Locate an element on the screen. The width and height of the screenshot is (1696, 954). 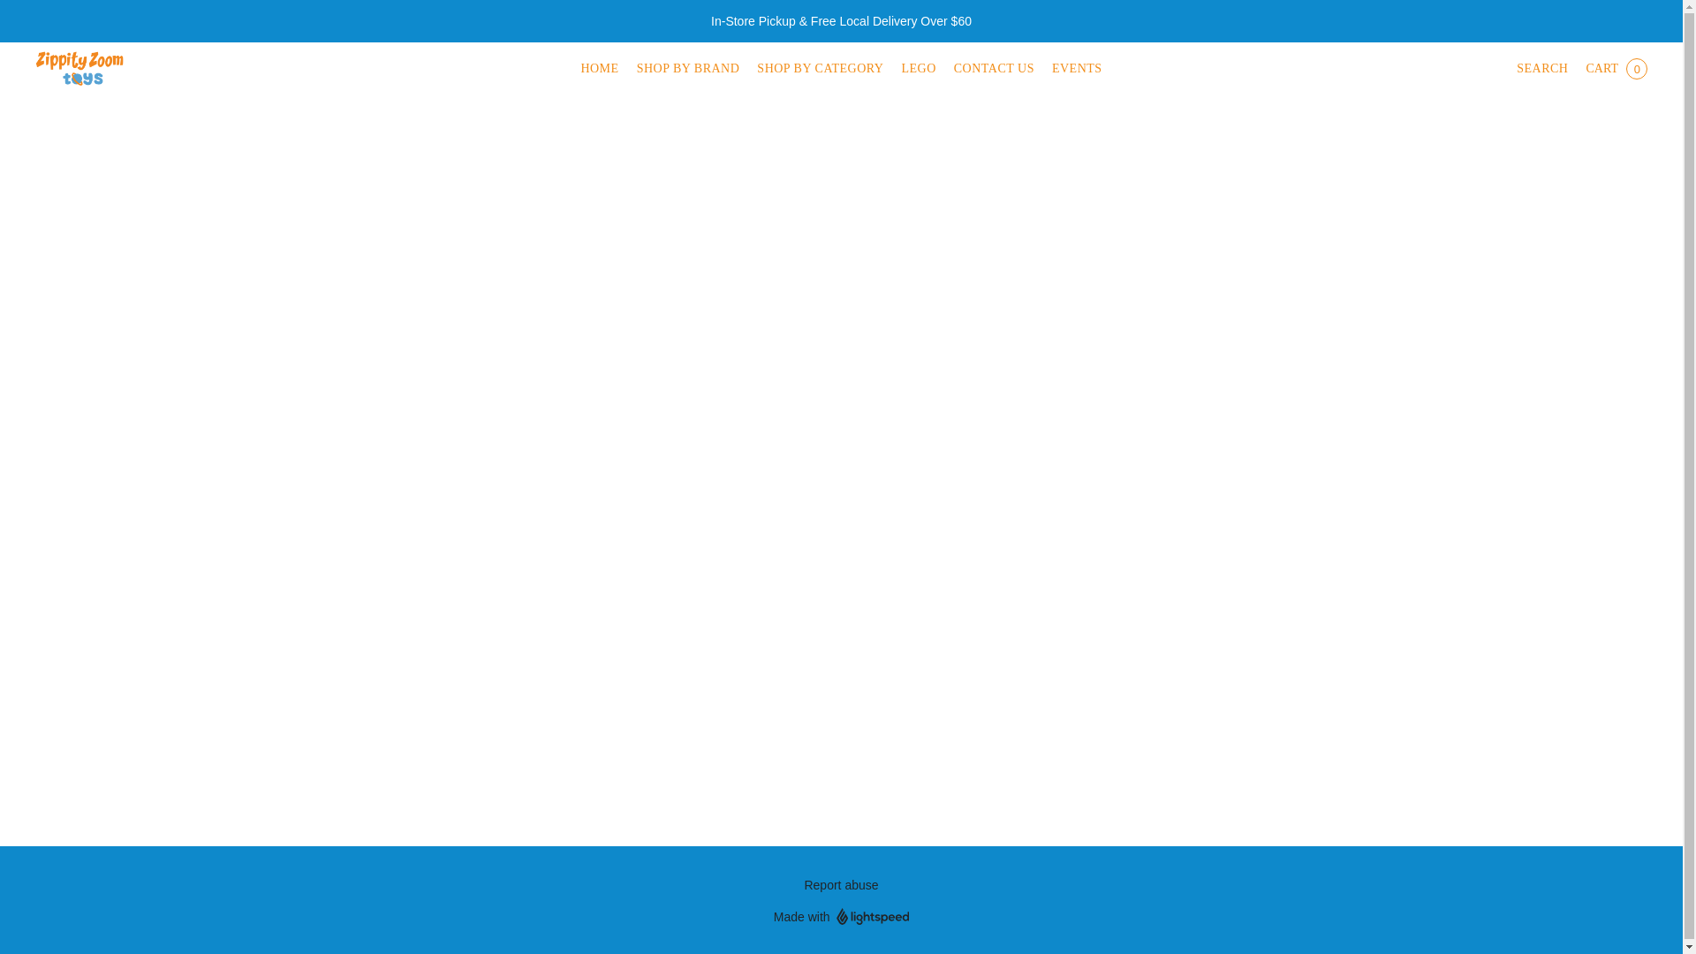
EVENTS is located at coordinates (1072, 69).